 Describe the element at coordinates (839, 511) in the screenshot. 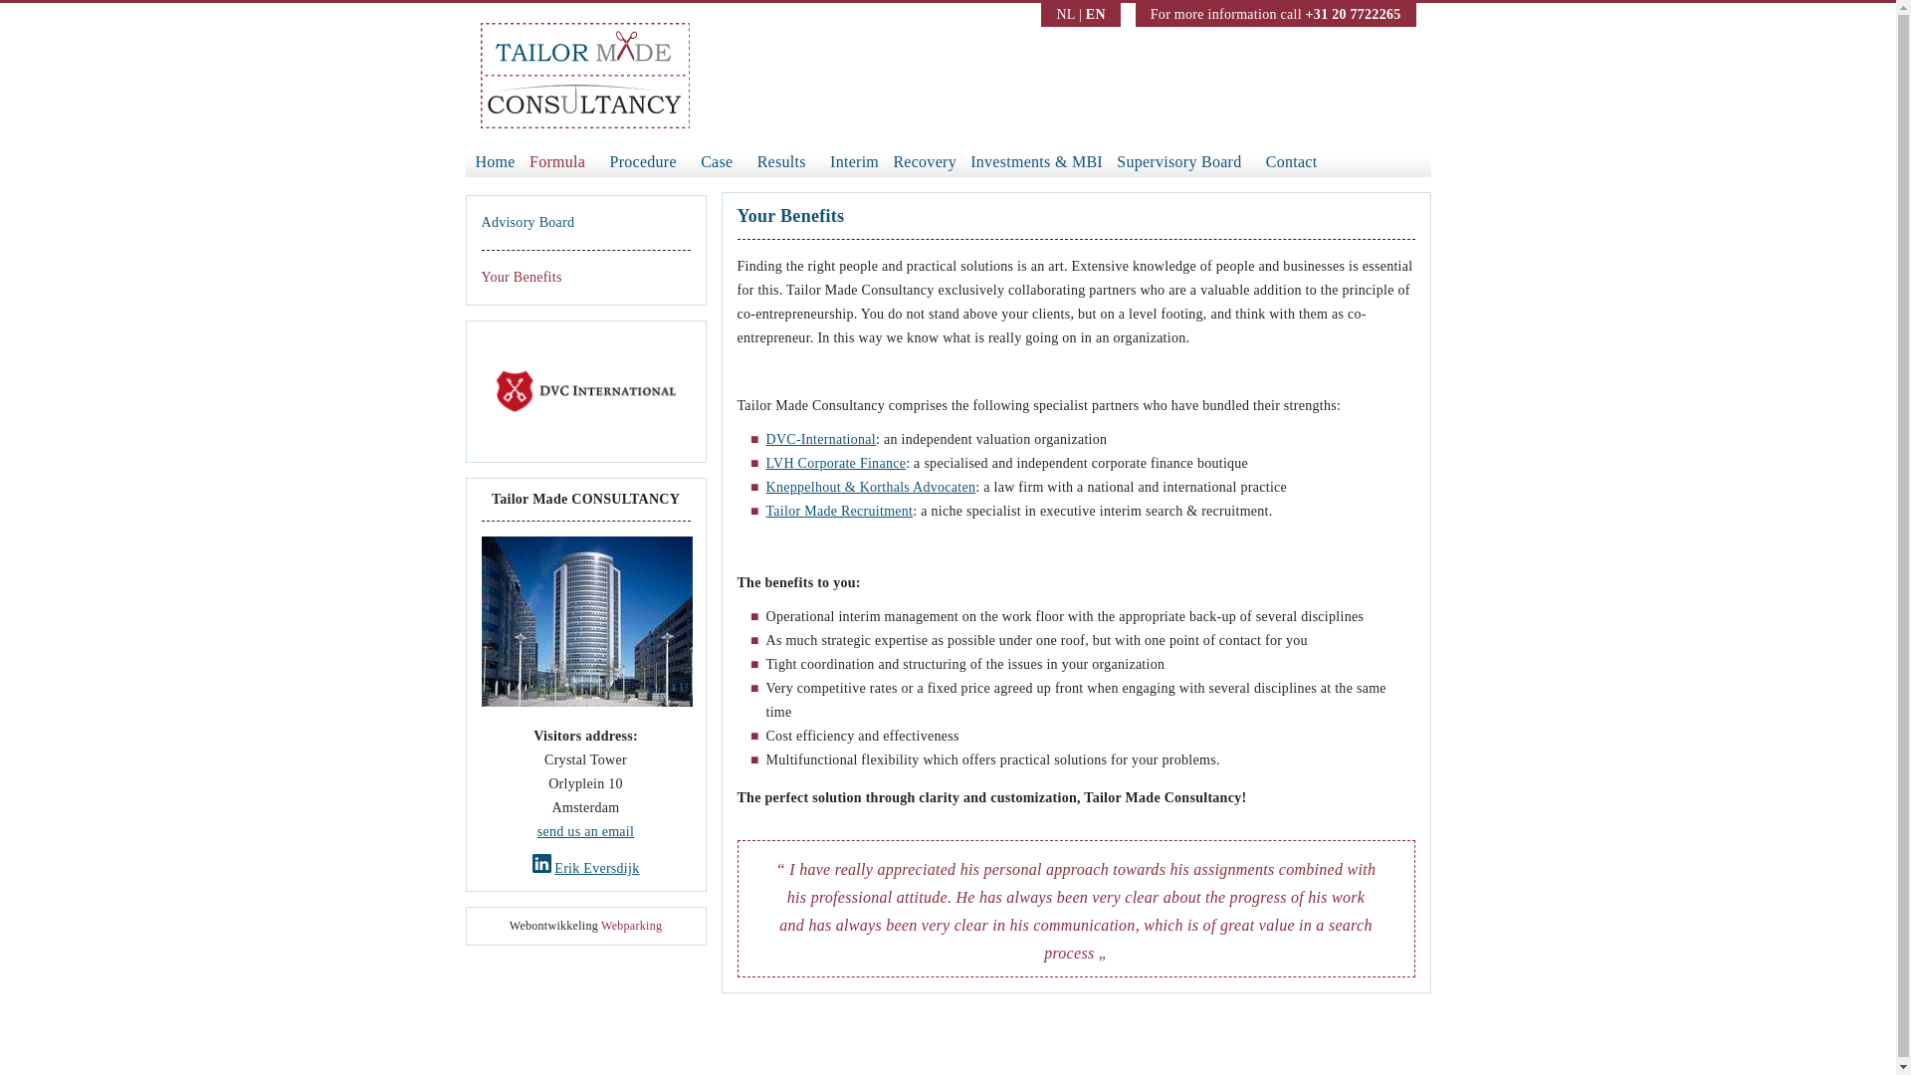

I see `Tailor Made Recruitment` at that location.